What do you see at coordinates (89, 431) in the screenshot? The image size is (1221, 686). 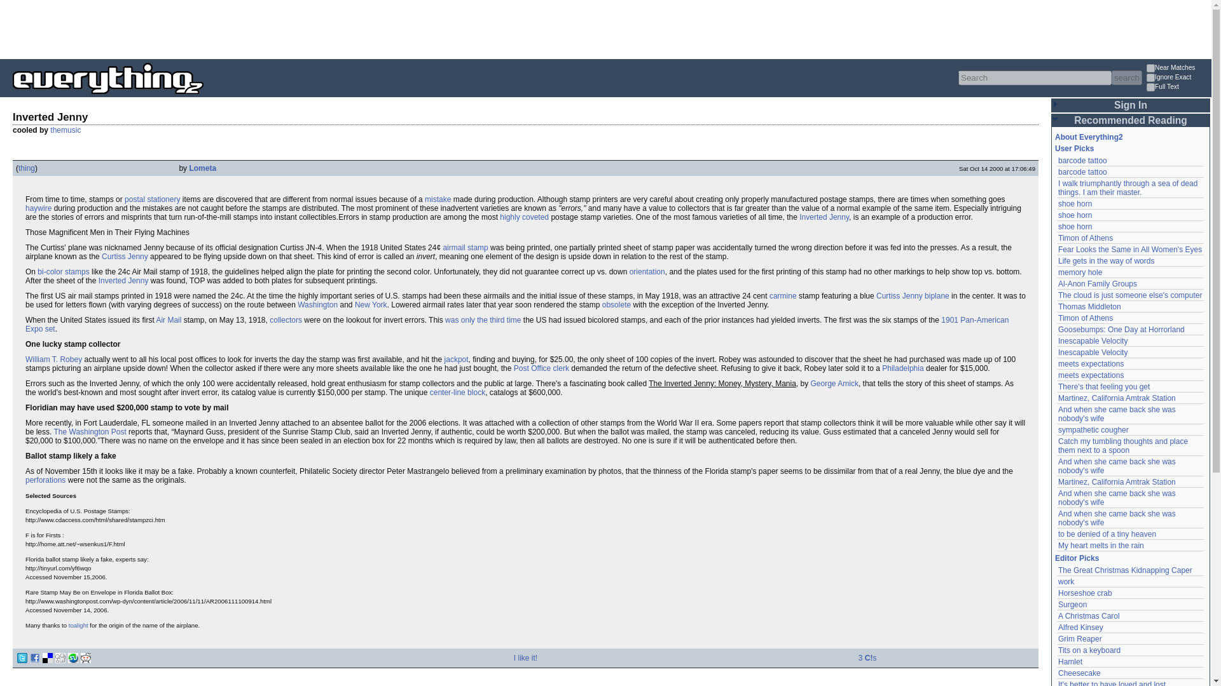 I see `The Washington Post` at bounding box center [89, 431].